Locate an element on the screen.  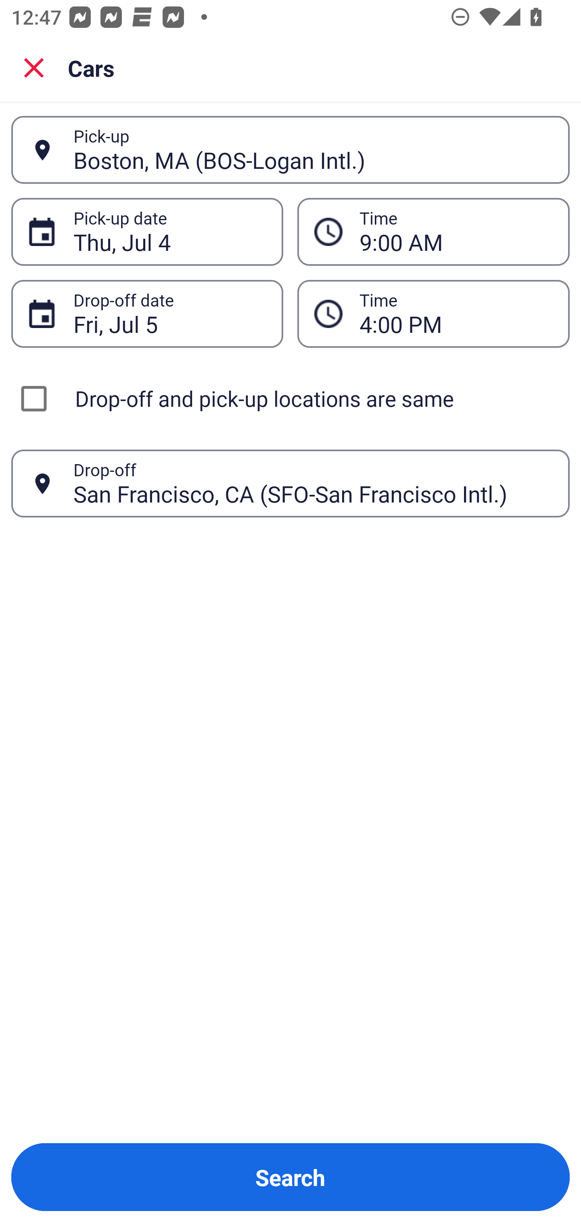
San Francisco, CA (SFO-San Francisco Intl.) is located at coordinates (313, 483).